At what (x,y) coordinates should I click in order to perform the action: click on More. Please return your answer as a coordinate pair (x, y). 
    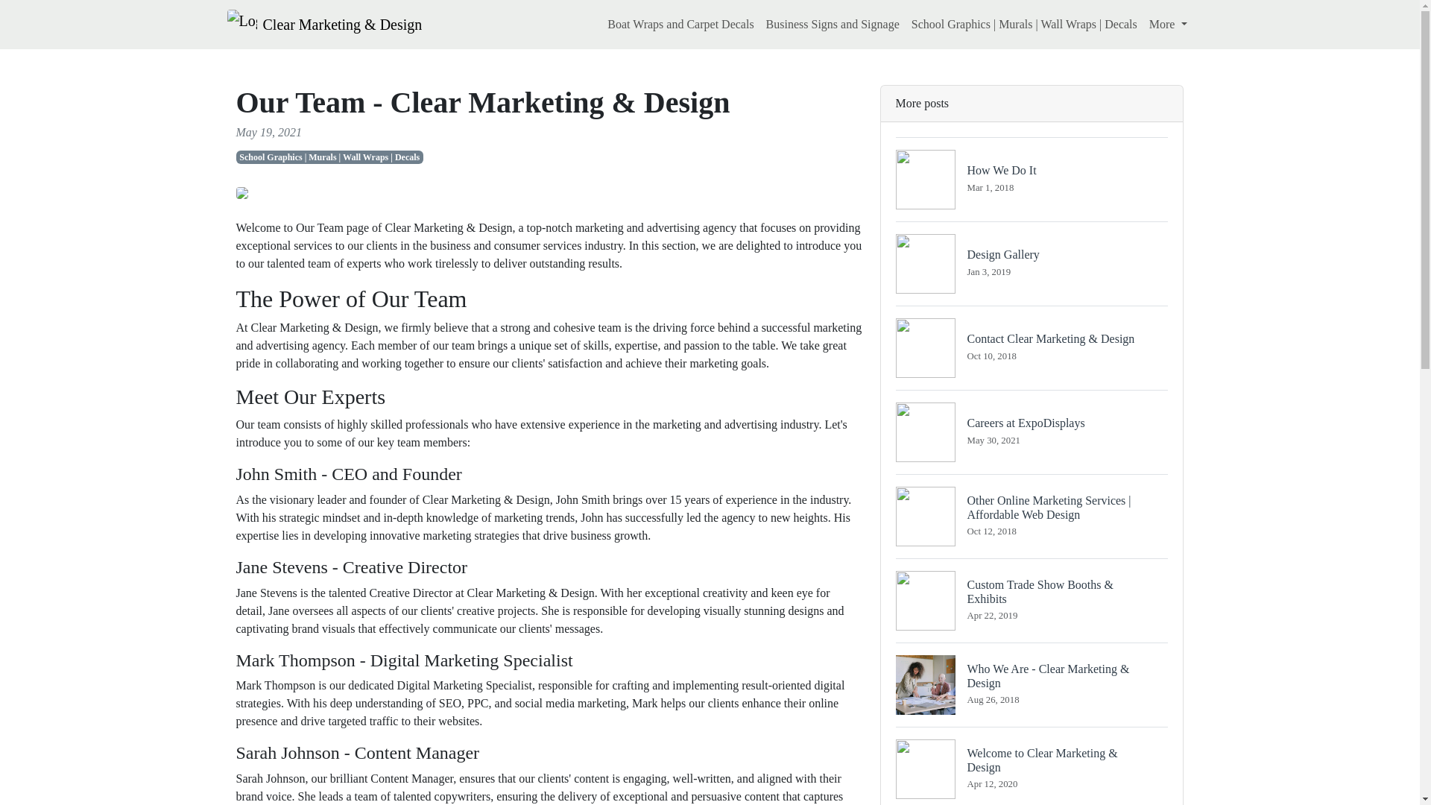
    Looking at the image, I should click on (1032, 264).